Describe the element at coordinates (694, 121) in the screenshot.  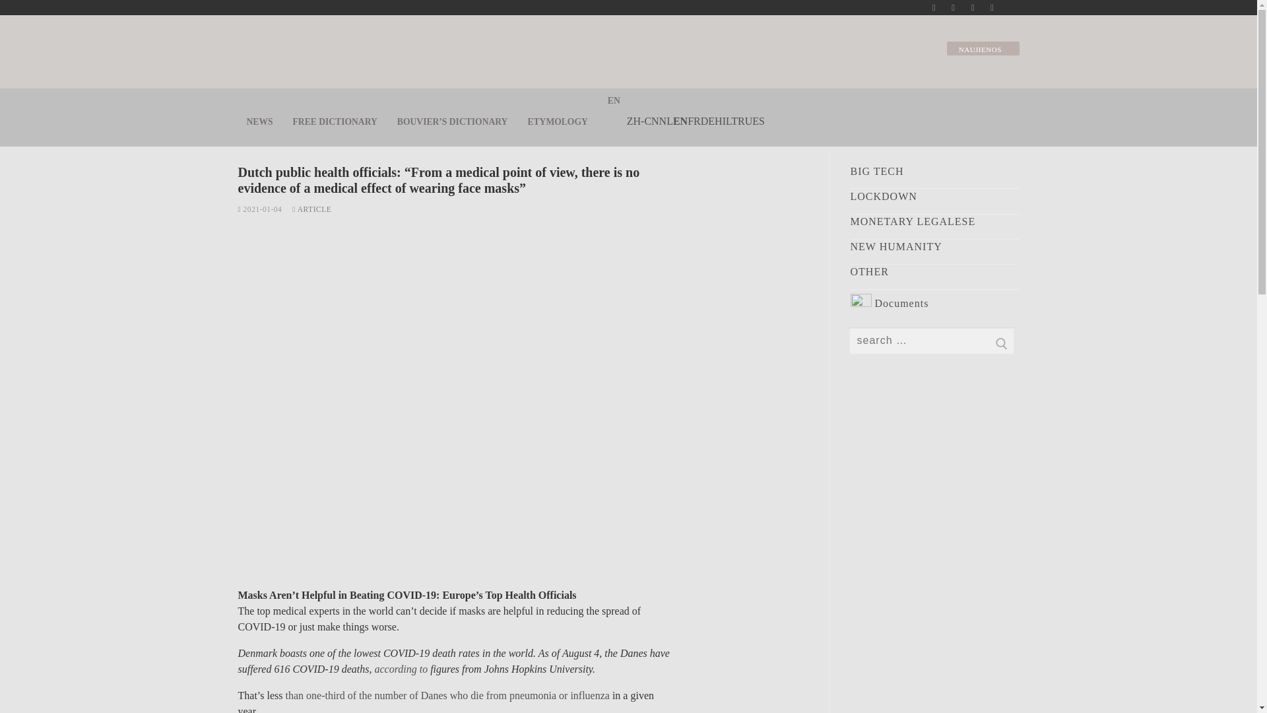
I see `FR` at that location.